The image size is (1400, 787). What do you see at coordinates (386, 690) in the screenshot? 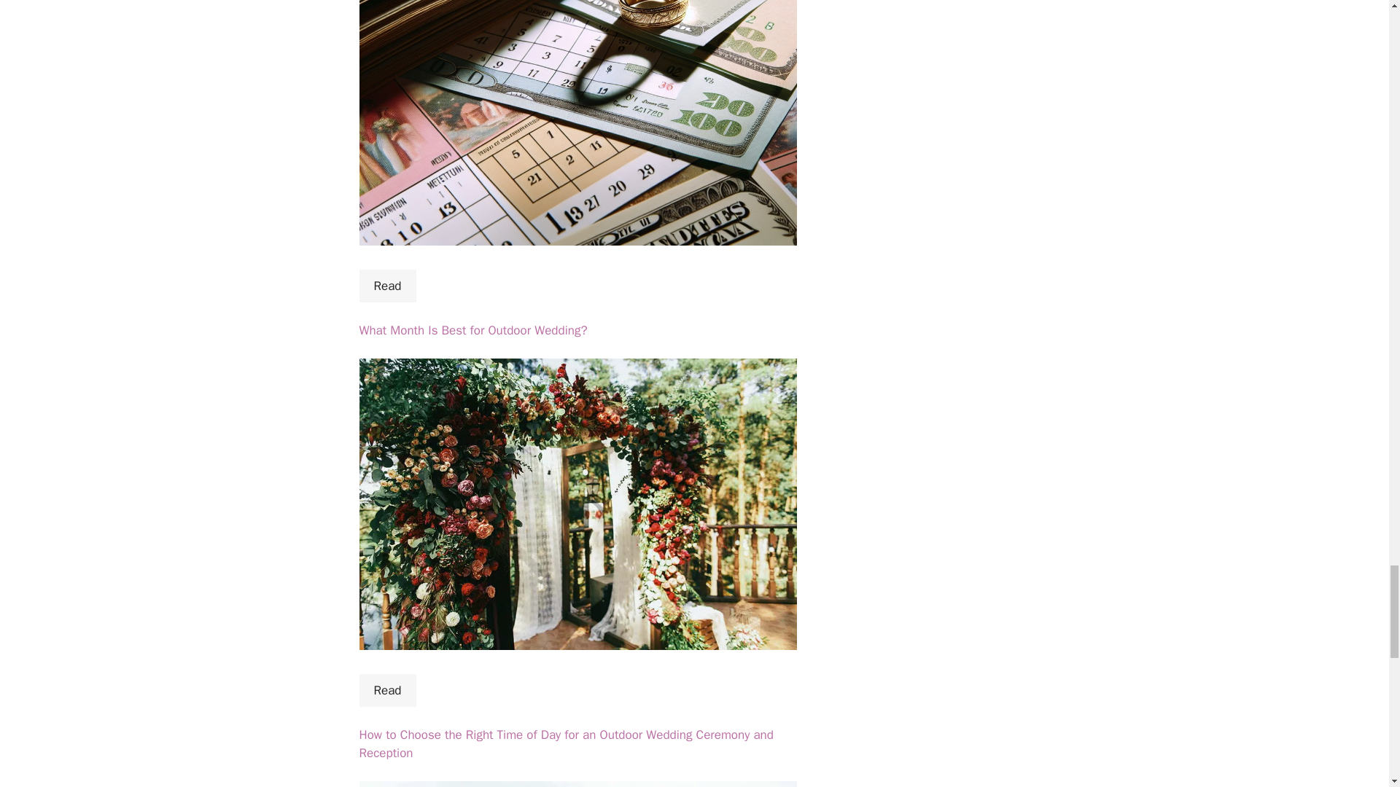
I see `Read` at bounding box center [386, 690].